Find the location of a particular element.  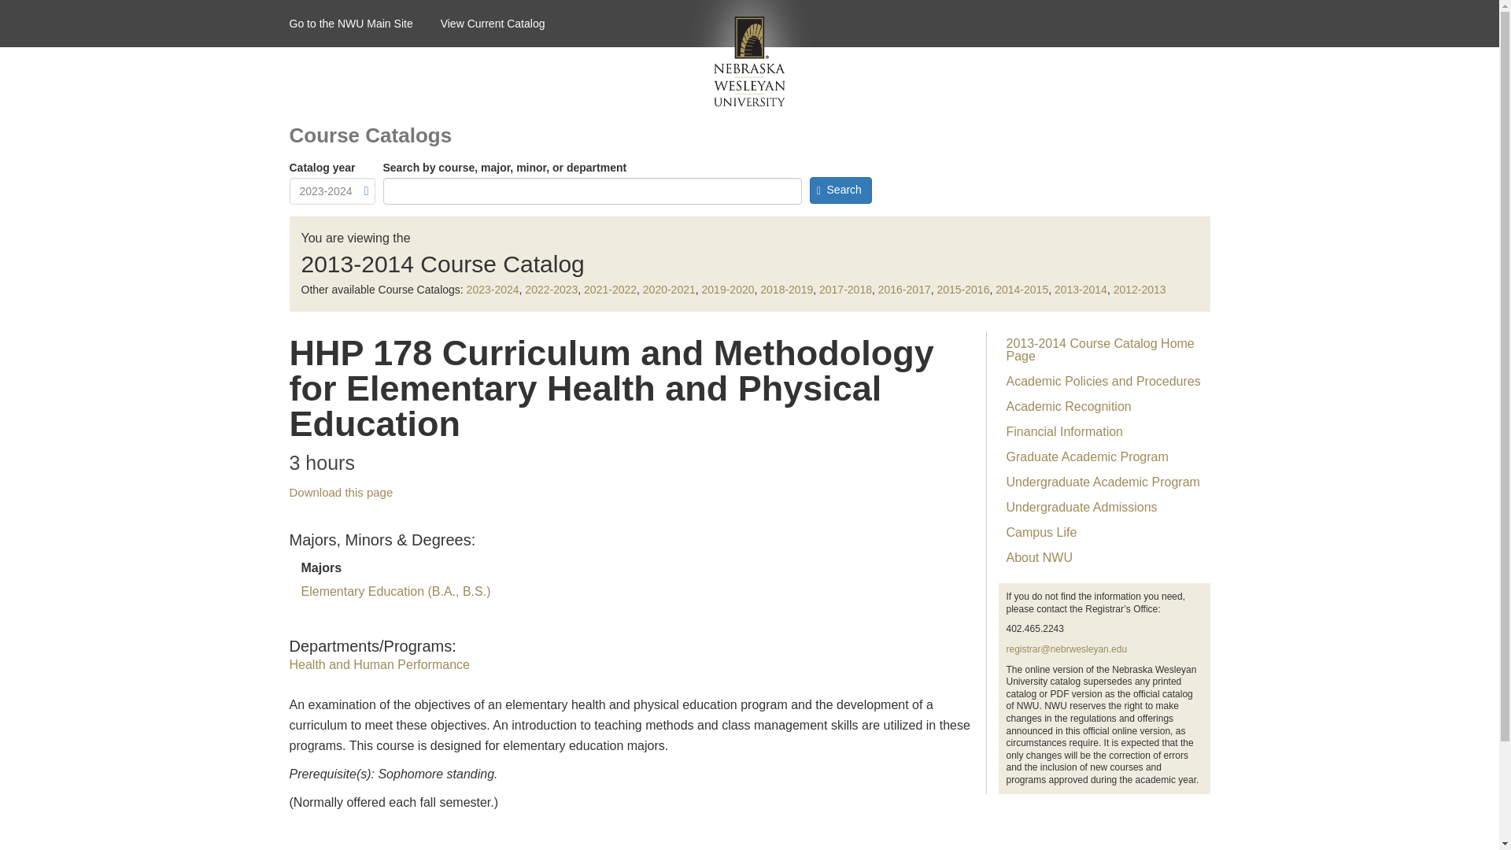

Graduate Academic Program is located at coordinates (1103, 456).